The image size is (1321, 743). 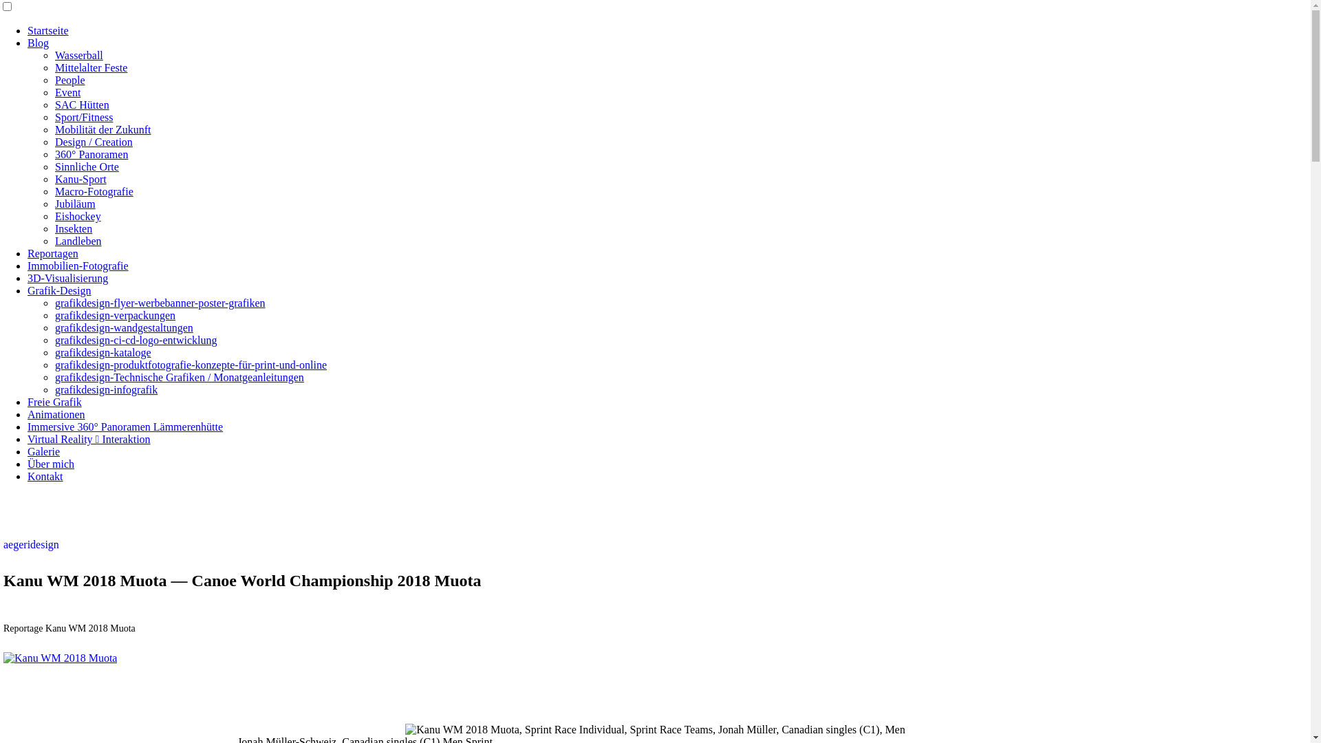 I want to click on Design / Creation, so click(x=94, y=142).